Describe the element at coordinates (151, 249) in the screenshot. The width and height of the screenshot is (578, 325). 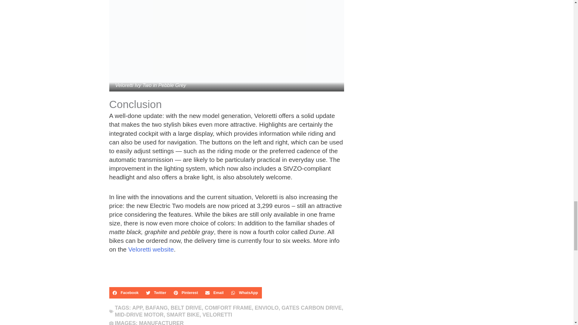
I see `Veloretti website` at that location.